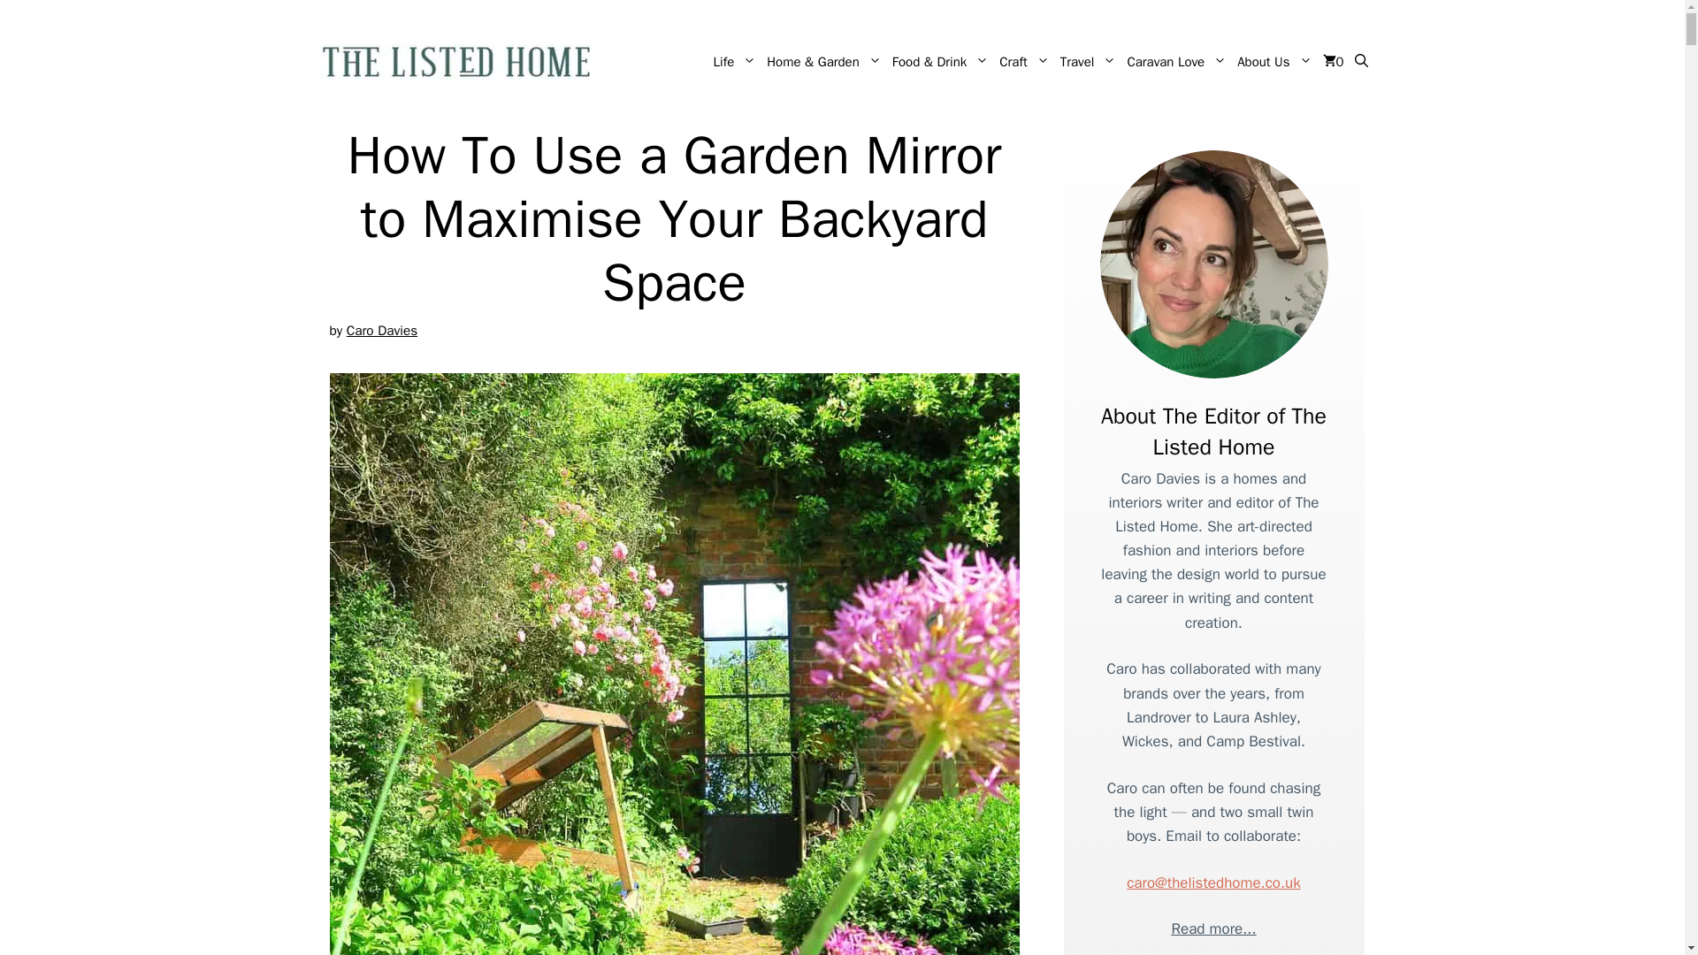 The width and height of the screenshot is (1698, 955). I want to click on The Listed Home, so click(475, 62).